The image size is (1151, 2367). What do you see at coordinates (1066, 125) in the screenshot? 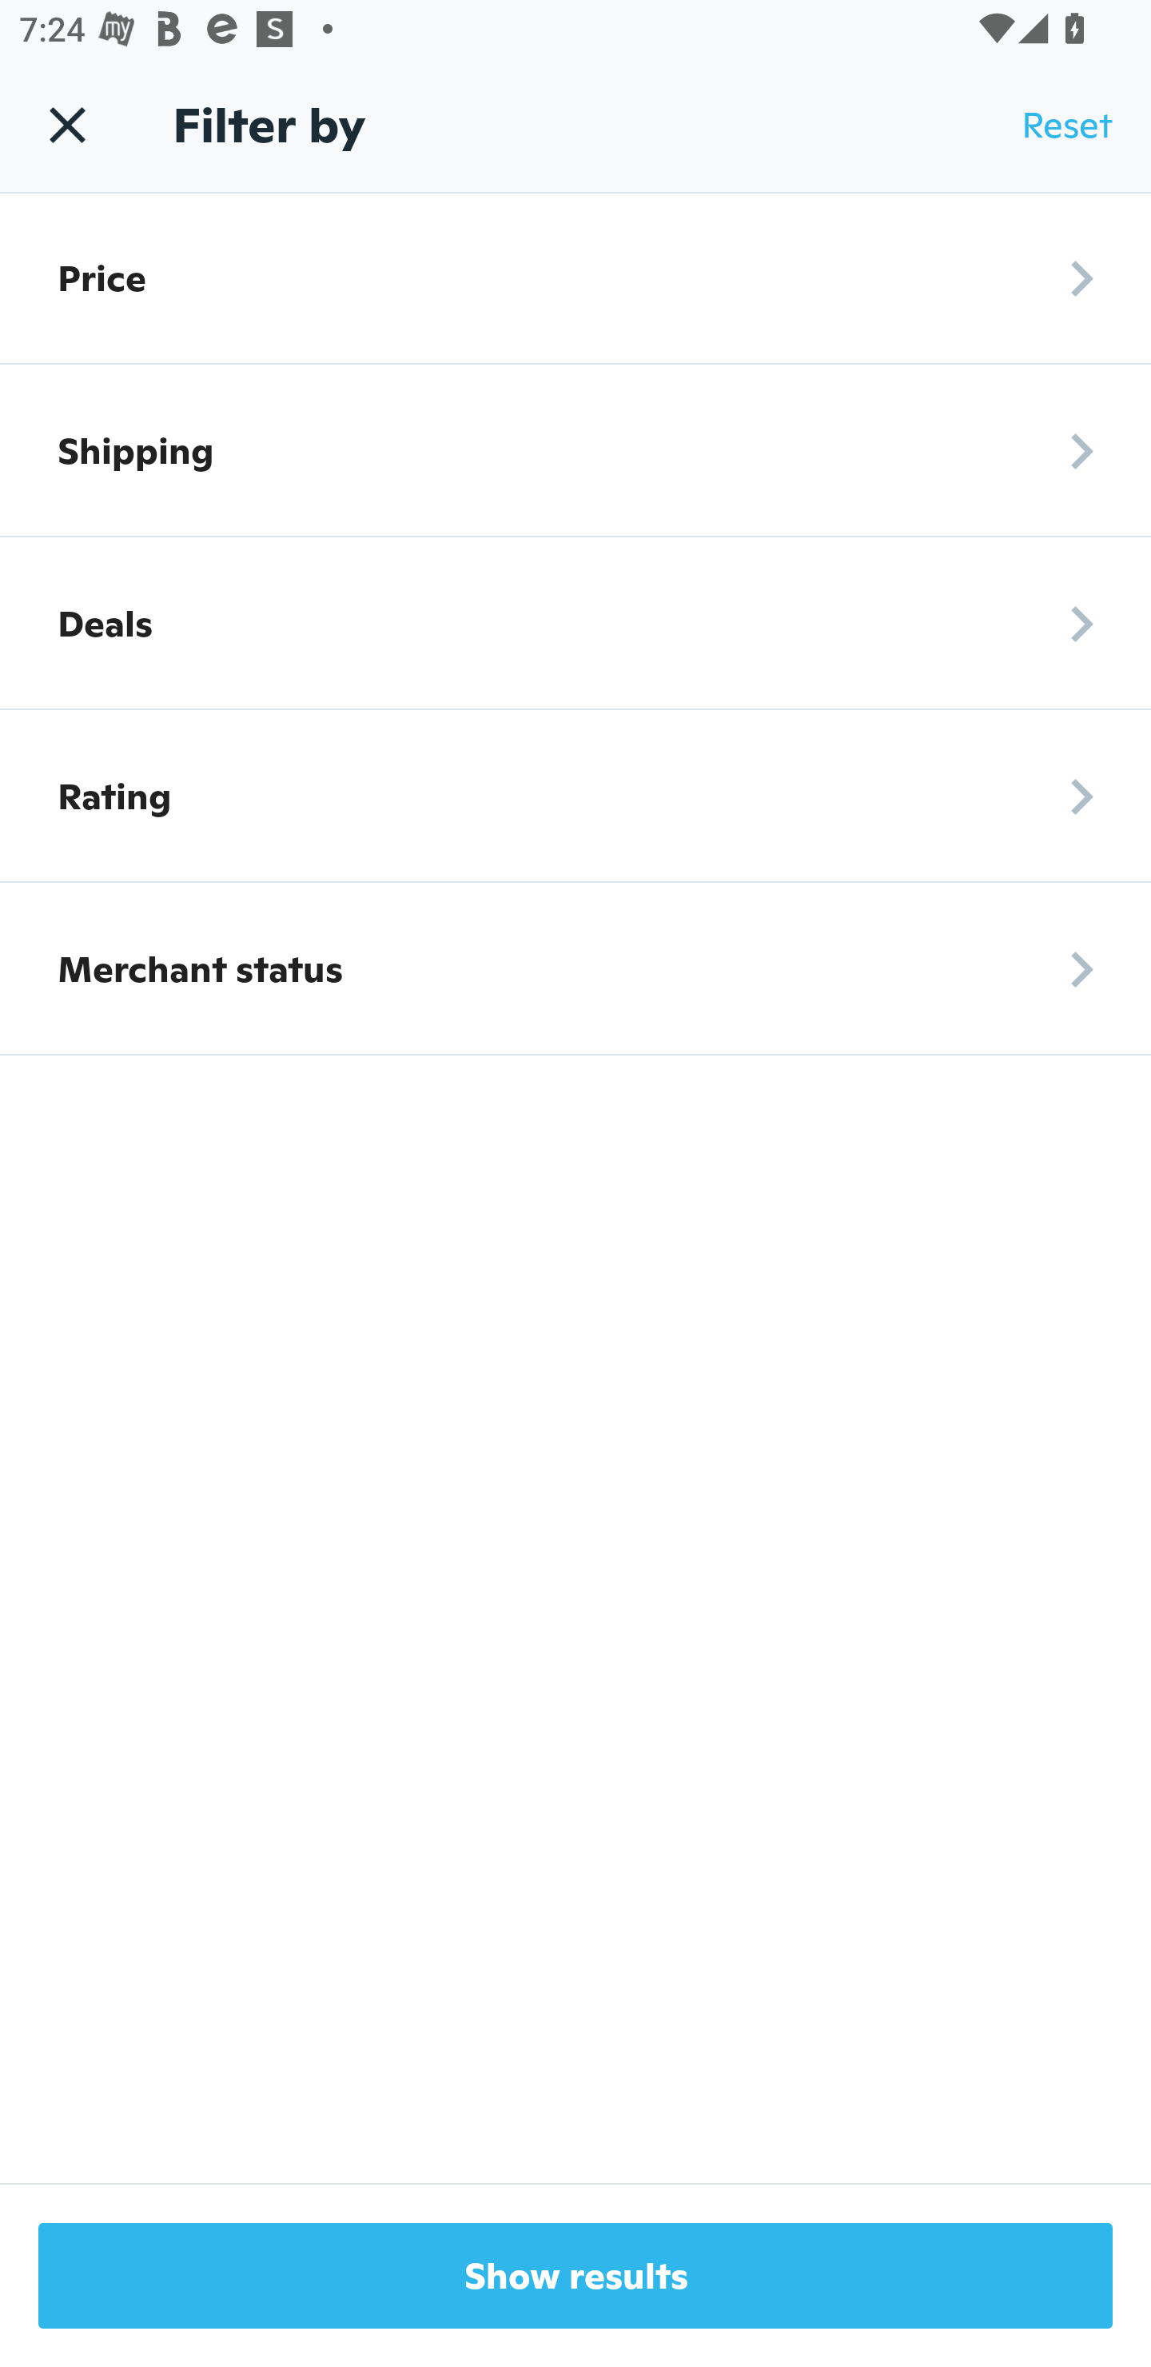
I see `Reset` at bounding box center [1066, 125].